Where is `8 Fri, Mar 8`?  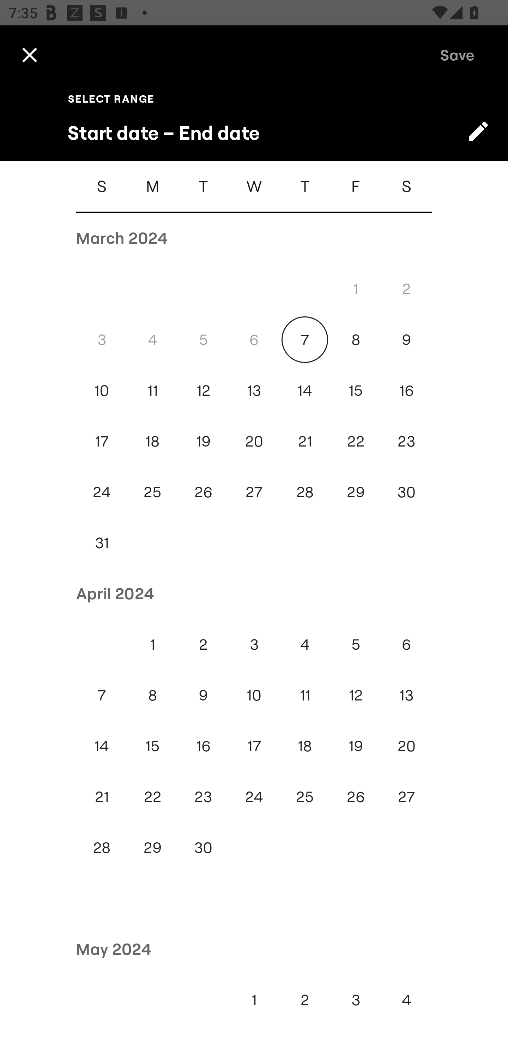
8 Fri, Mar 8 is located at coordinates (356, 340).